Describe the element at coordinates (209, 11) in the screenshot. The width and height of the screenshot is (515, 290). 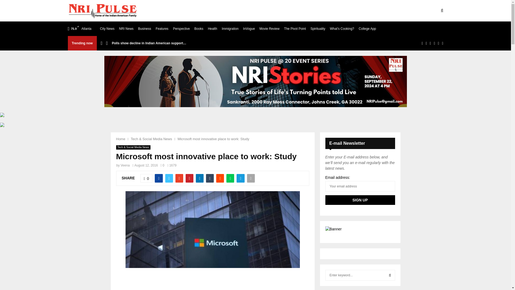
I see `TERMS OF USE` at that location.